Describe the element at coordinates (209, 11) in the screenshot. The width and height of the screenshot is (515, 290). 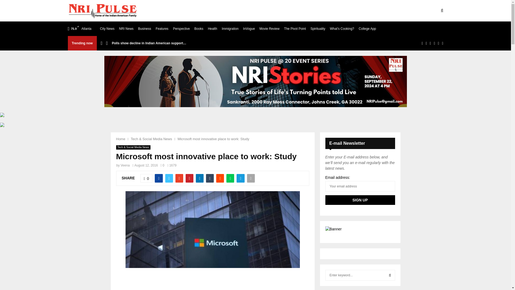
I see `TERMS OF USE` at that location.